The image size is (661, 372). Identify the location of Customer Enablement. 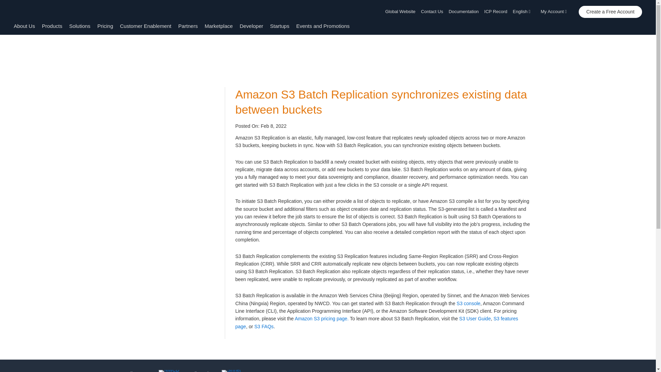
(145, 26).